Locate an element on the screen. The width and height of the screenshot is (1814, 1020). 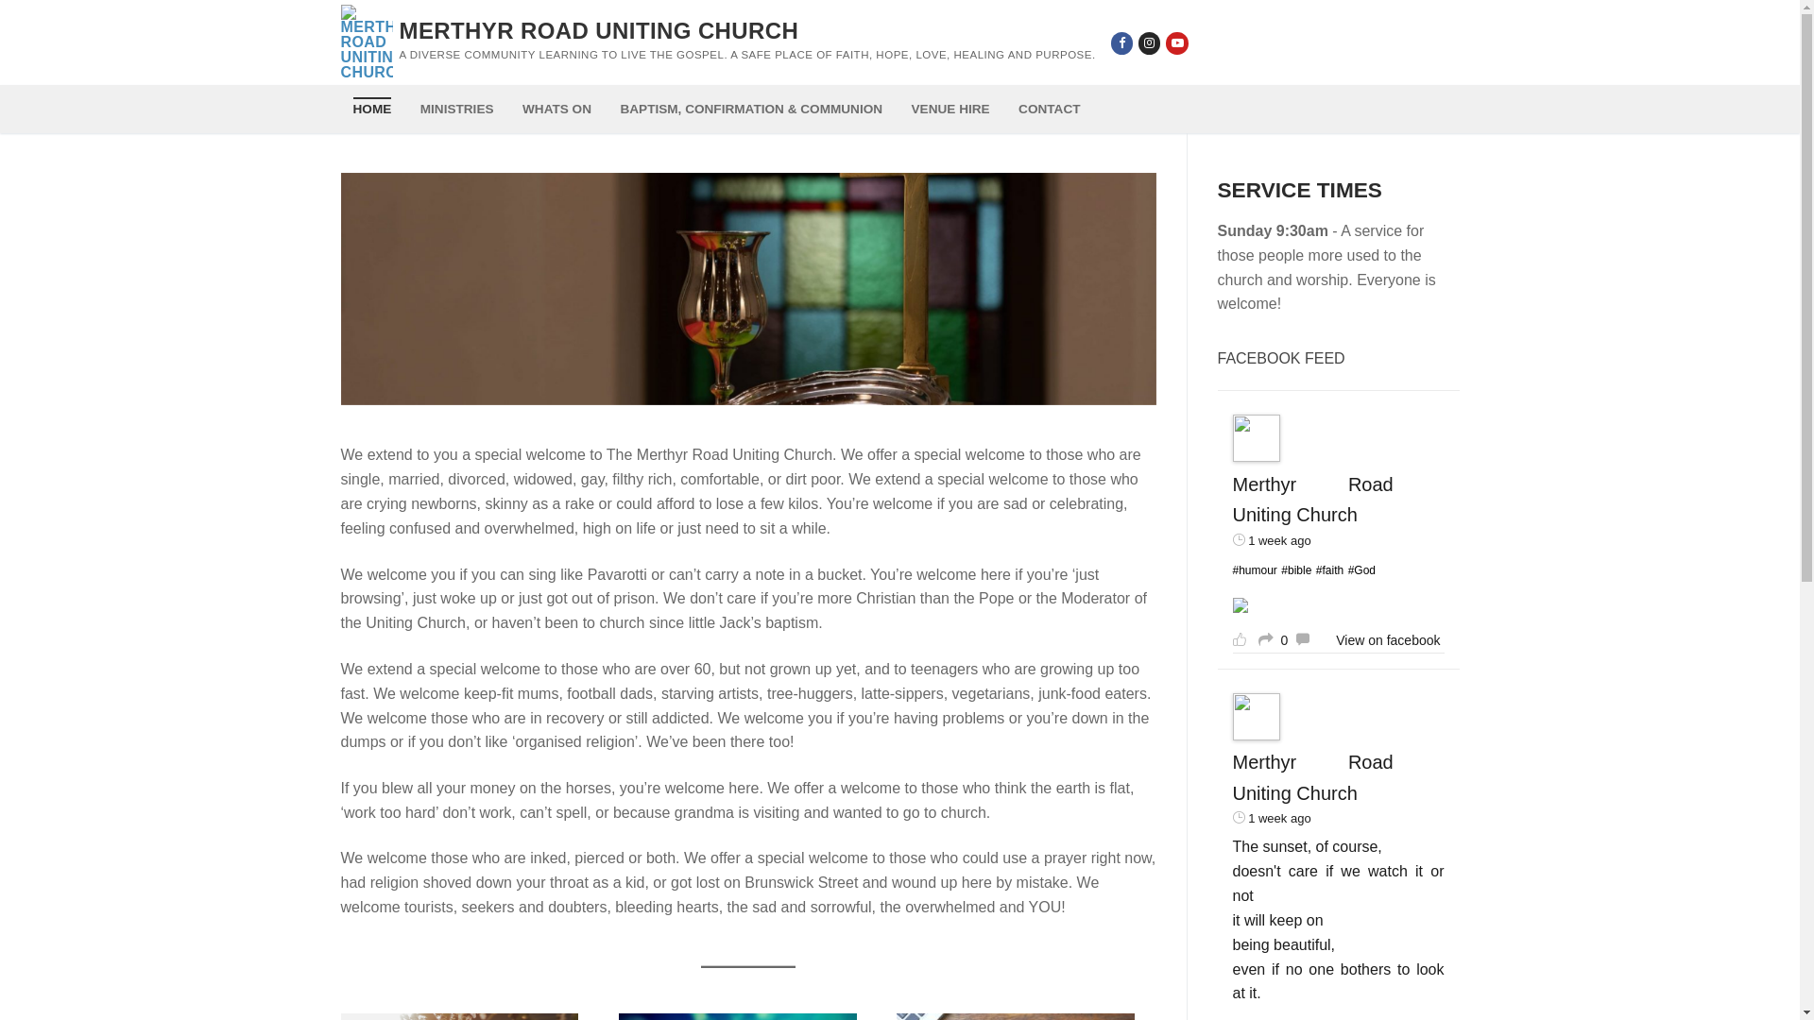
MERTHYR ROAD UNITING CHURCH is located at coordinates (599, 30).